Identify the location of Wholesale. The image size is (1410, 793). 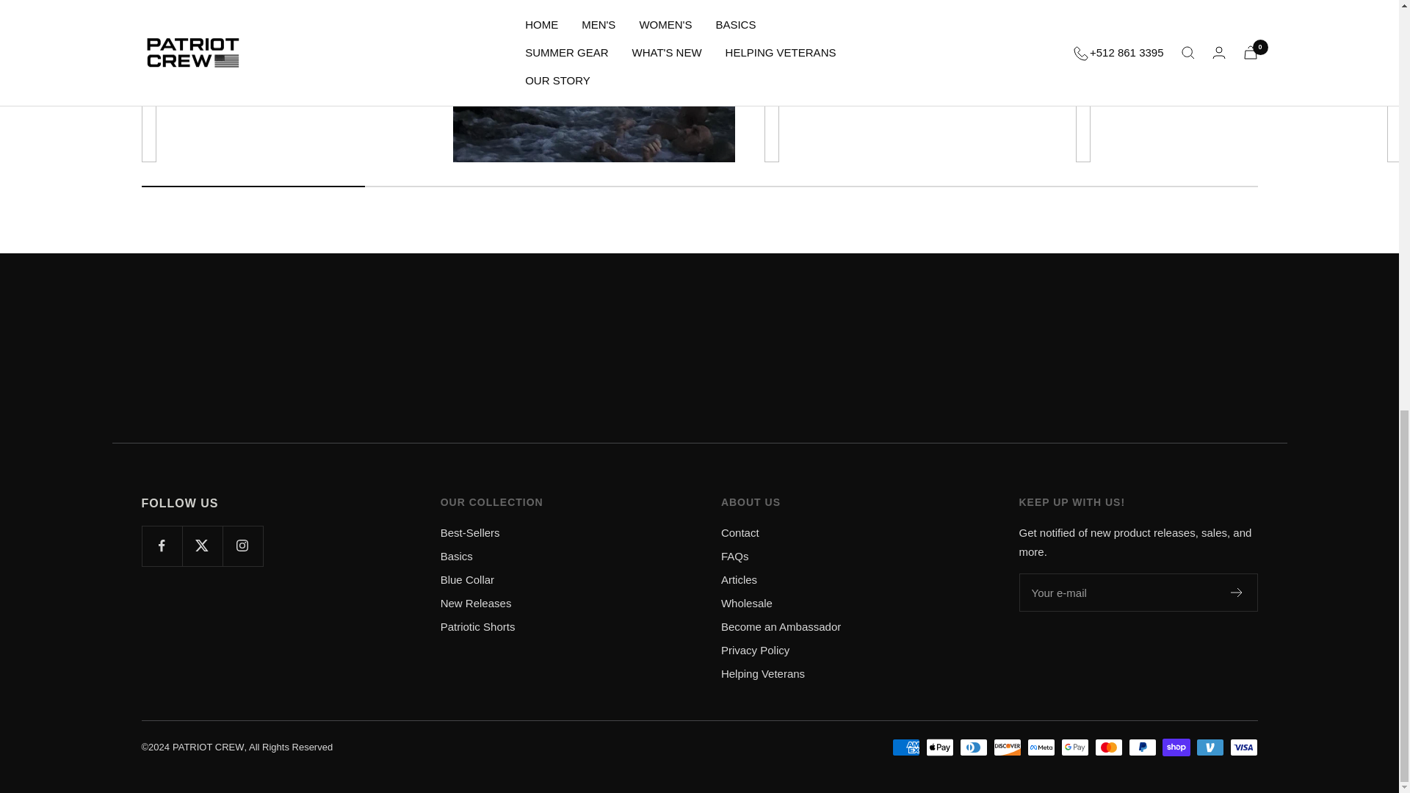
(746, 603).